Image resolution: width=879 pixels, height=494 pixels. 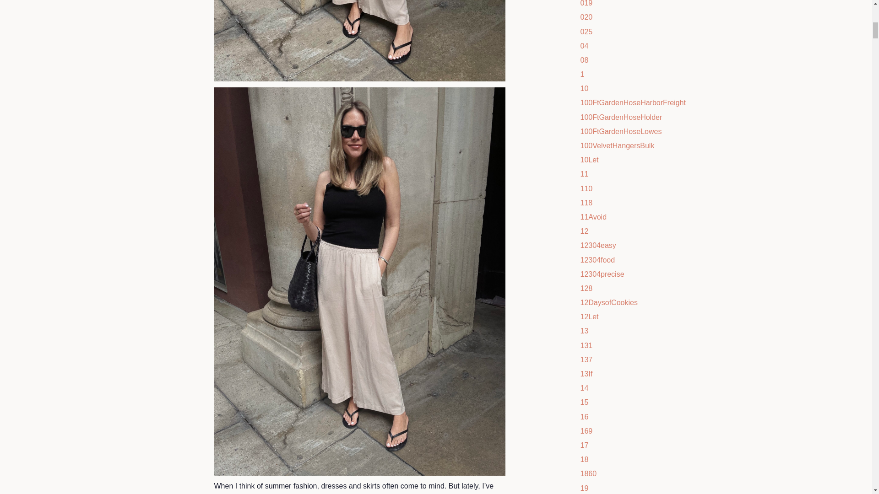 I want to click on Show articles tagged 1, so click(x=582, y=74).